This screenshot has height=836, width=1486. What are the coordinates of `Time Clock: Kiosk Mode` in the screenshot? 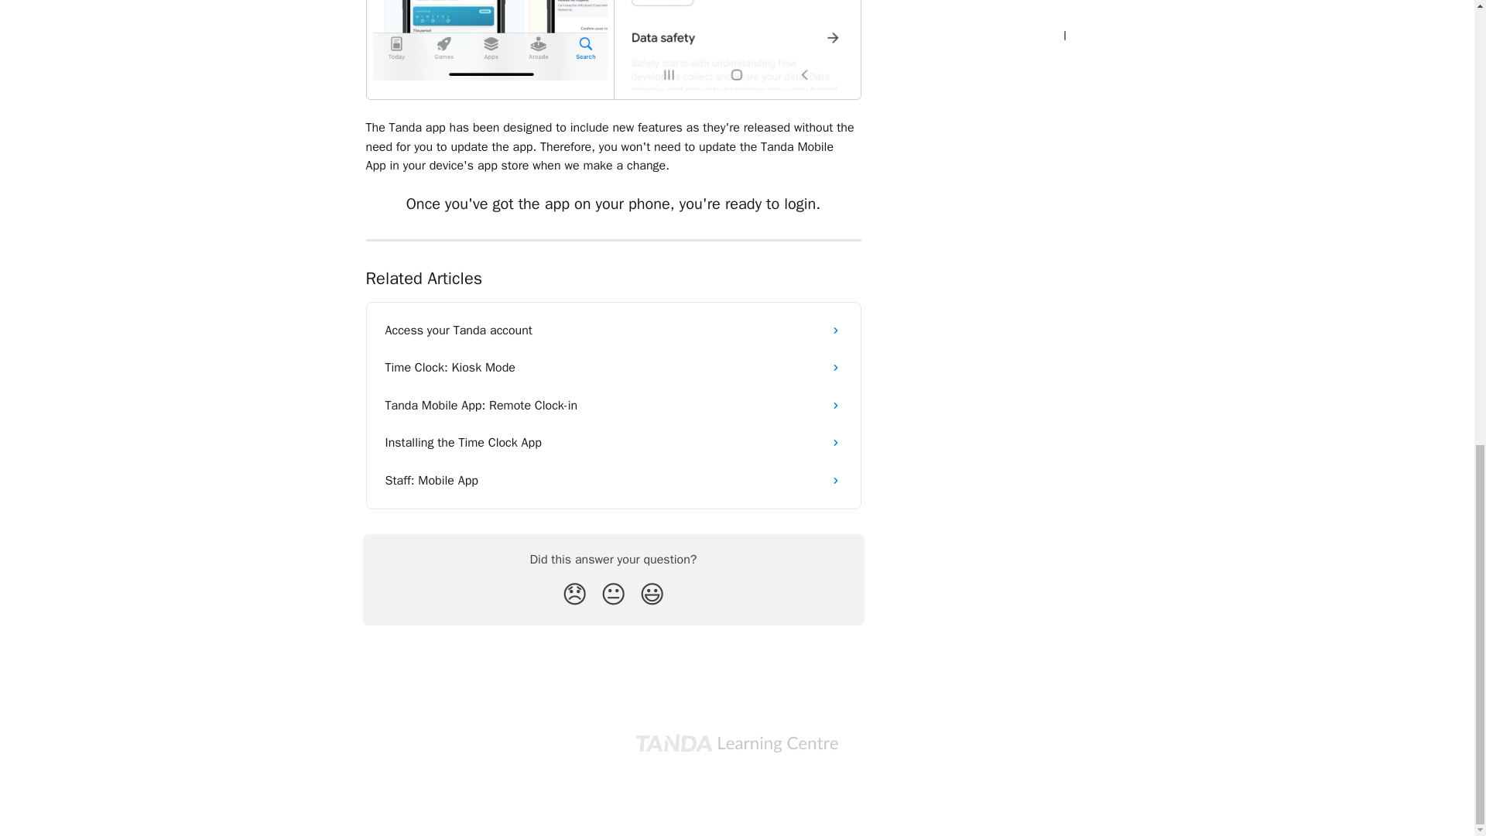 It's located at (613, 367).